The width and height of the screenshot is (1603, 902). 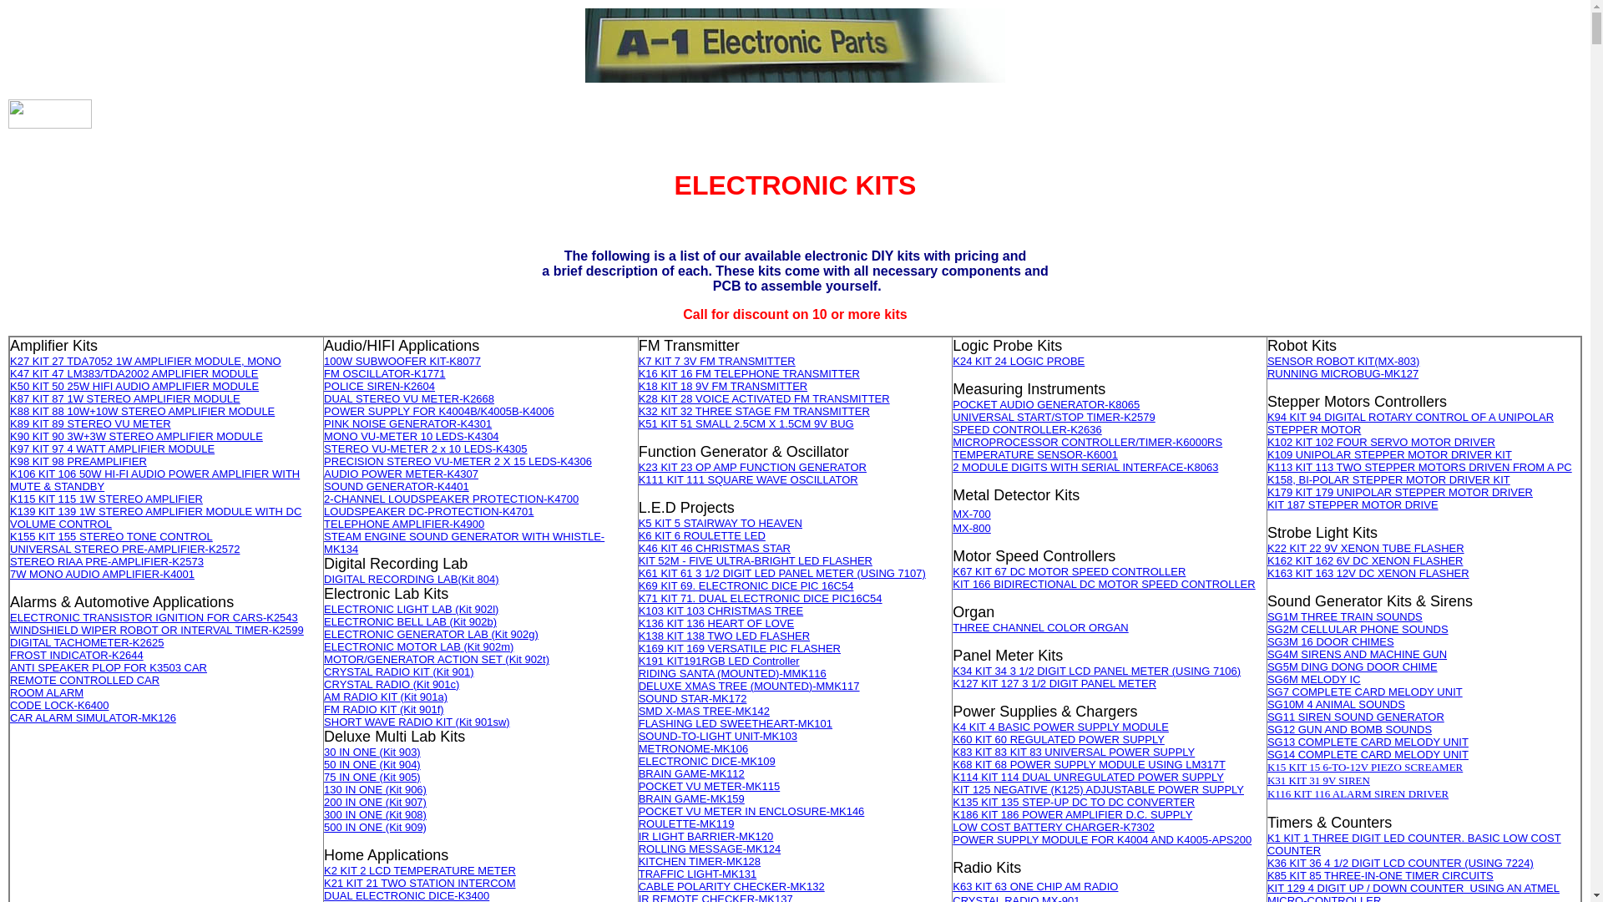 What do you see at coordinates (404, 524) in the screenshot?
I see `TELEPHONE AMPLIFIER-K4900` at bounding box center [404, 524].